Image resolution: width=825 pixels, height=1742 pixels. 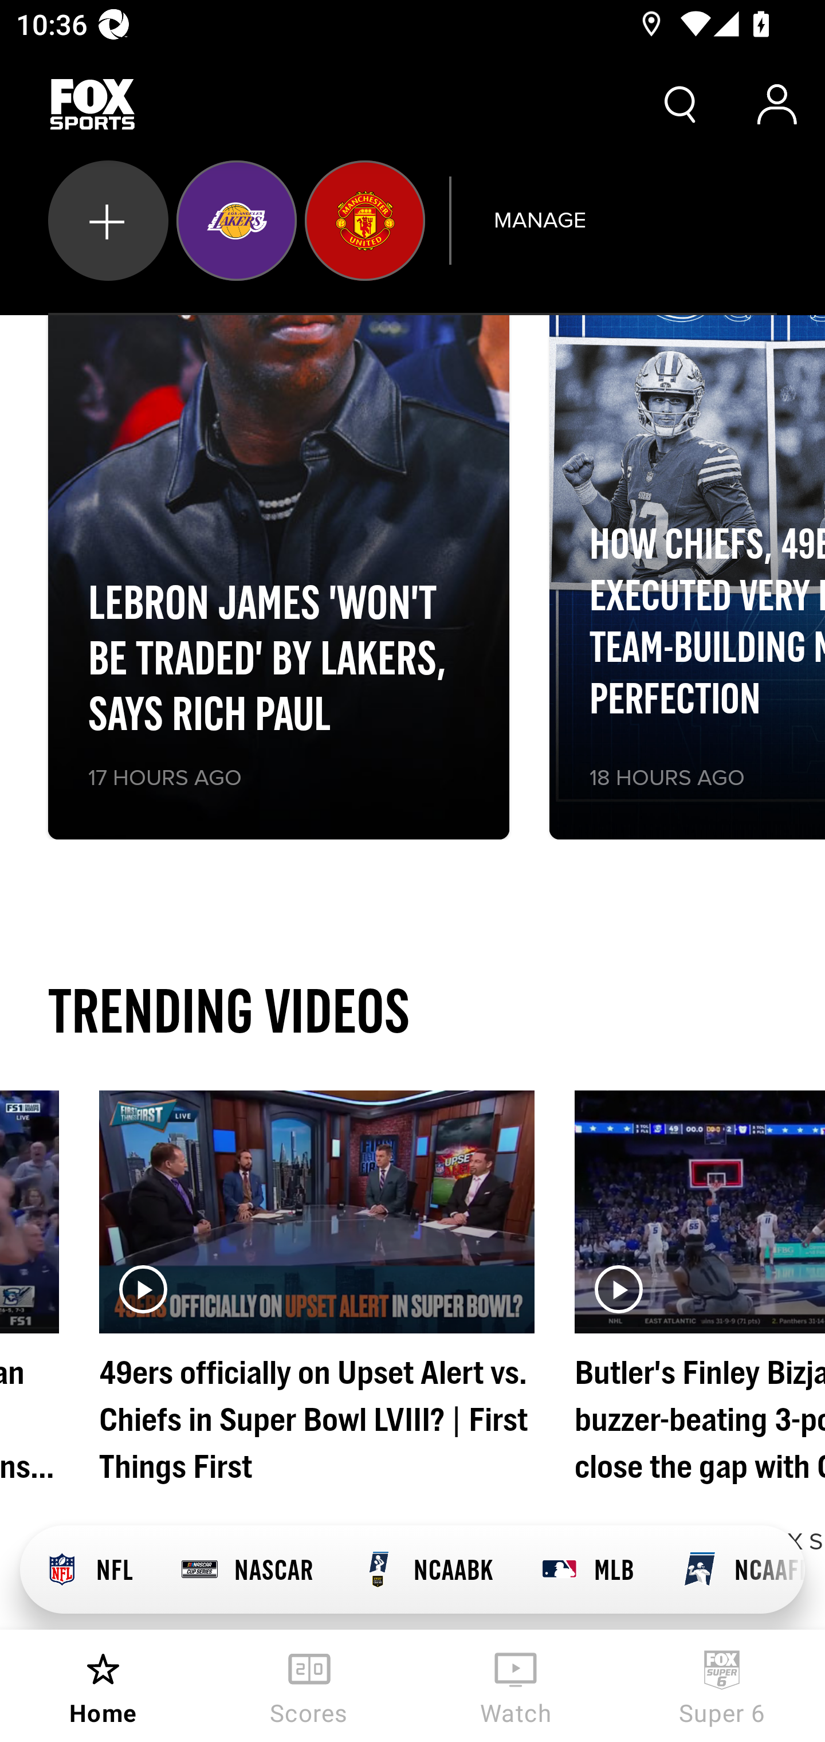 What do you see at coordinates (681, 104) in the screenshot?
I see `Search` at bounding box center [681, 104].